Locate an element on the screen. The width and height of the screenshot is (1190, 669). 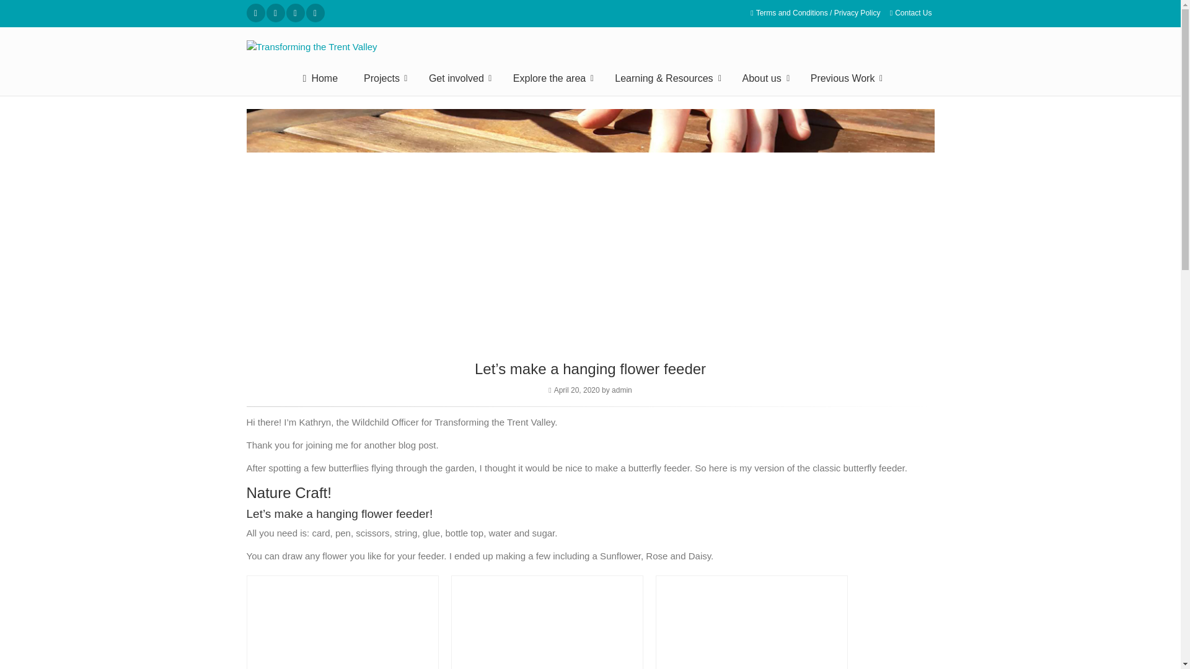
Facebook thetrentvalley is located at coordinates (276, 12).